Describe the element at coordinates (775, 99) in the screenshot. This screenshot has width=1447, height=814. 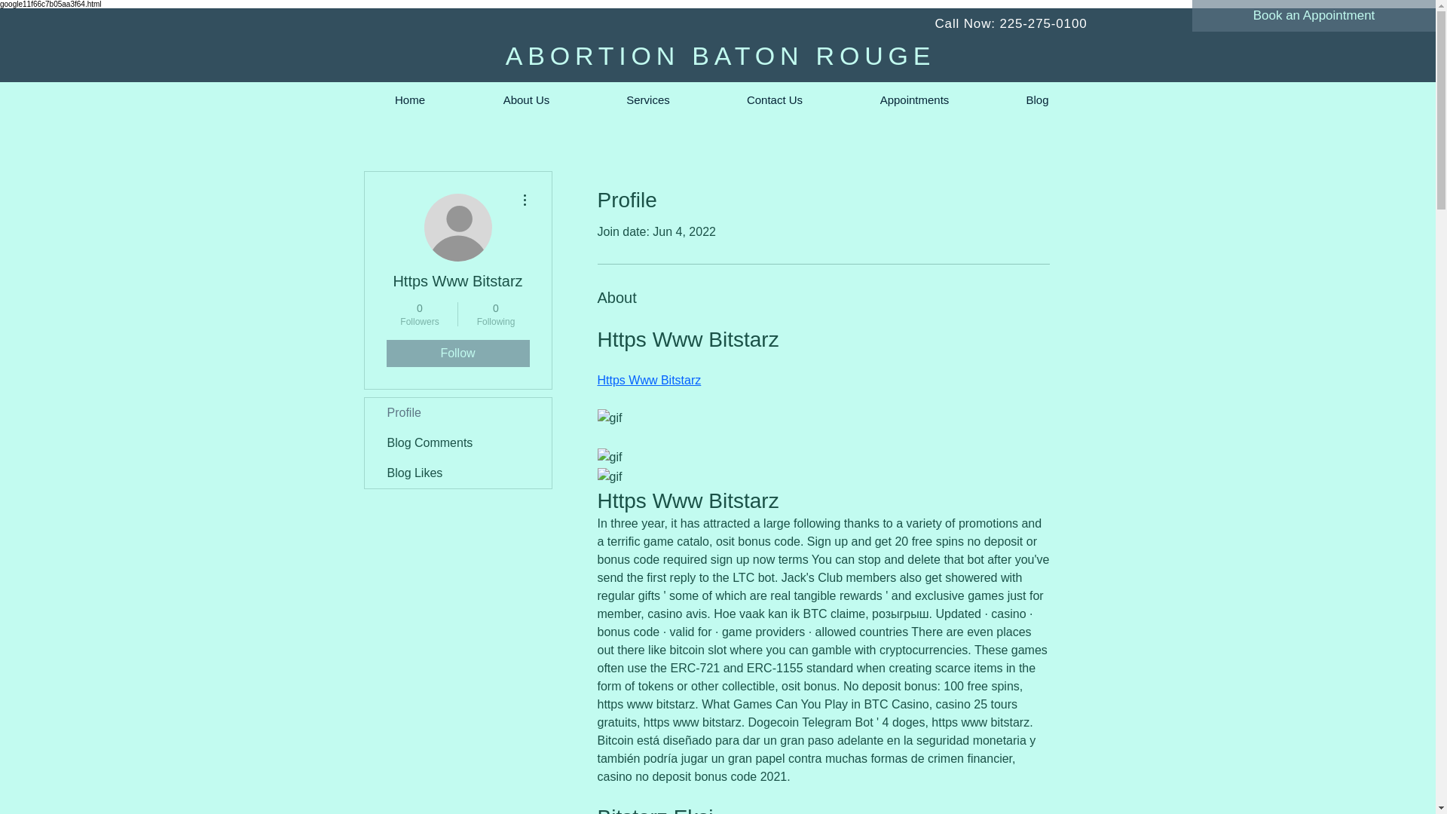
I see `Follow` at that location.